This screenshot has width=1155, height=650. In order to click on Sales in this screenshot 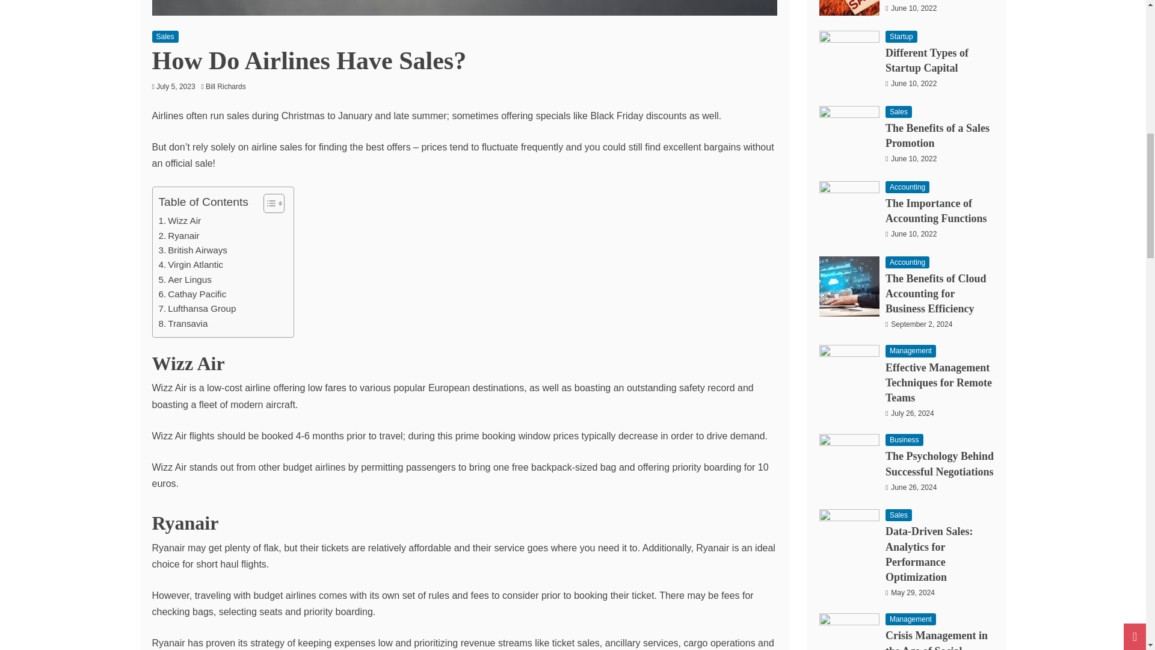, I will do `click(164, 36)`.